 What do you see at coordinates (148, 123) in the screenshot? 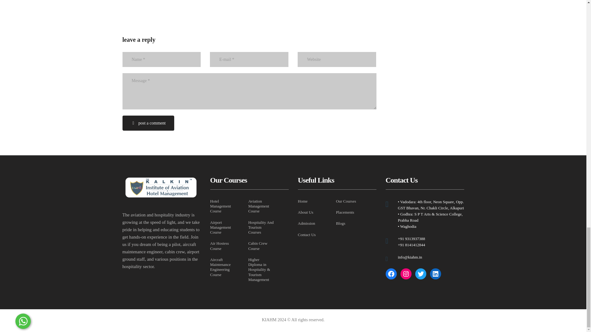
I see `post a comment` at bounding box center [148, 123].